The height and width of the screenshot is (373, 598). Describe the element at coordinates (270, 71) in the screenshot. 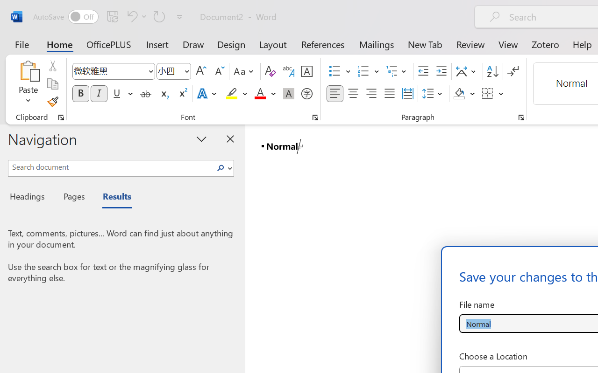

I see `Clear Formatting` at that location.